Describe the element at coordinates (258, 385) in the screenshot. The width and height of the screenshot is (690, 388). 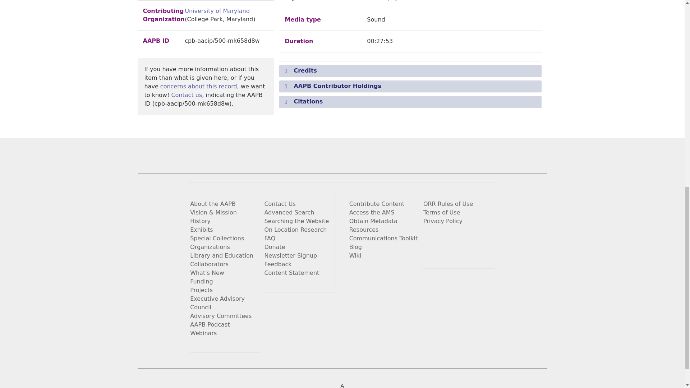
I see `The Library of Congress` at that location.